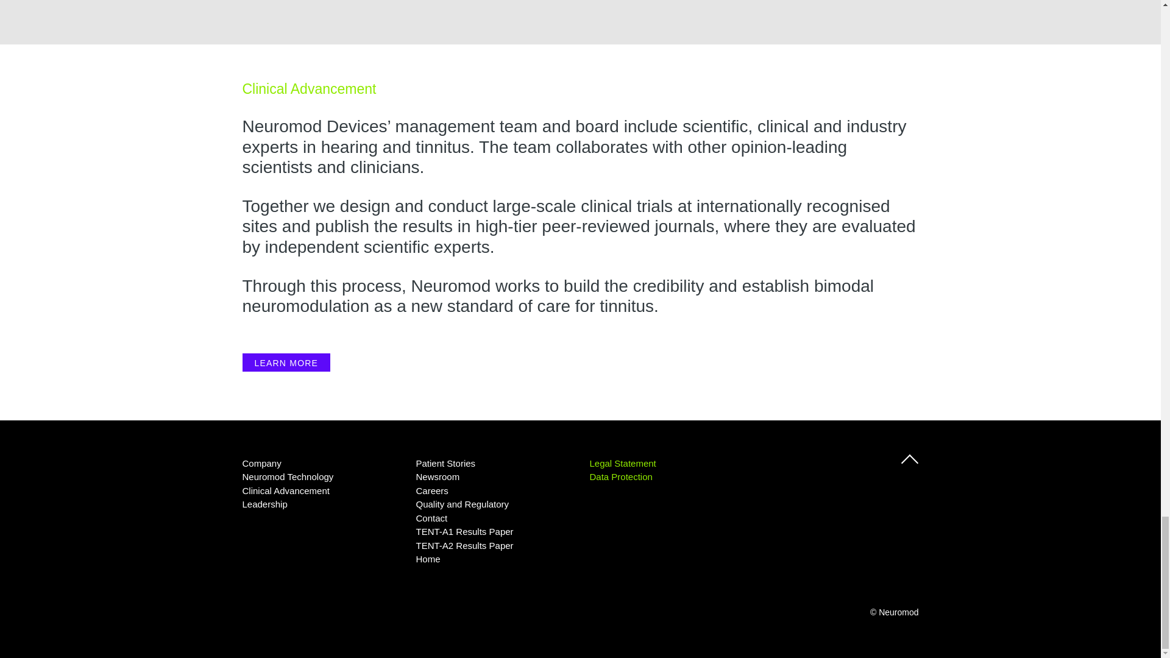 Image resolution: width=1170 pixels, height=658 pixels. What do you see at coordinates (427, 559) in the screenshot?
I see `Home` at bounding box center [427, 559].